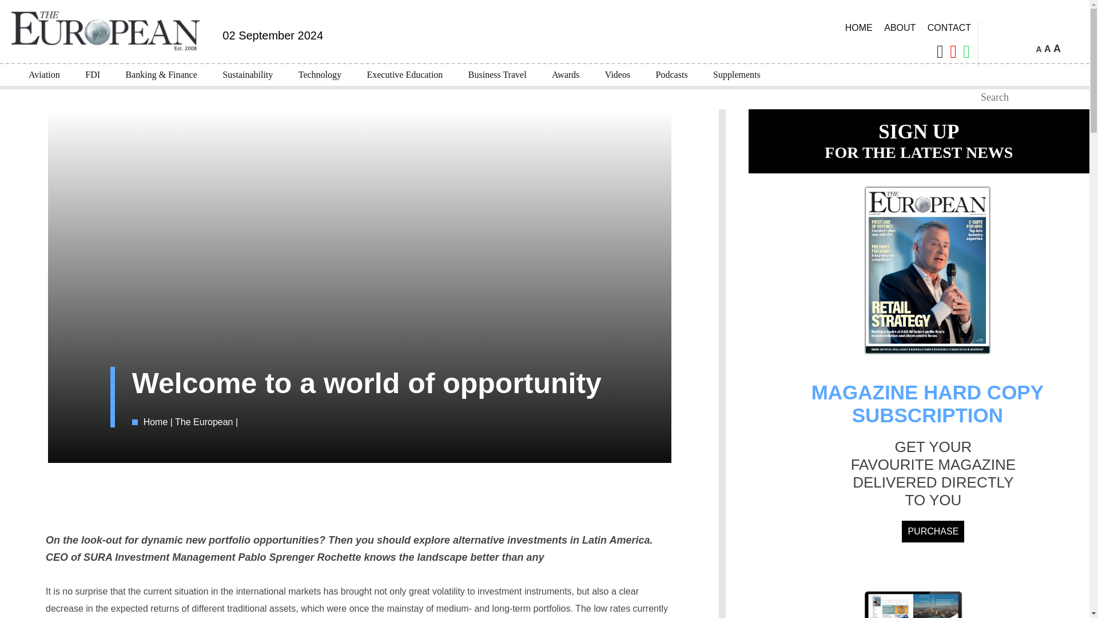 Image resolution: width=1098 pixels, height=618 pixels. Describe the element at coordinates (859, 27) in the screenshot. I see `HOME` at that location.